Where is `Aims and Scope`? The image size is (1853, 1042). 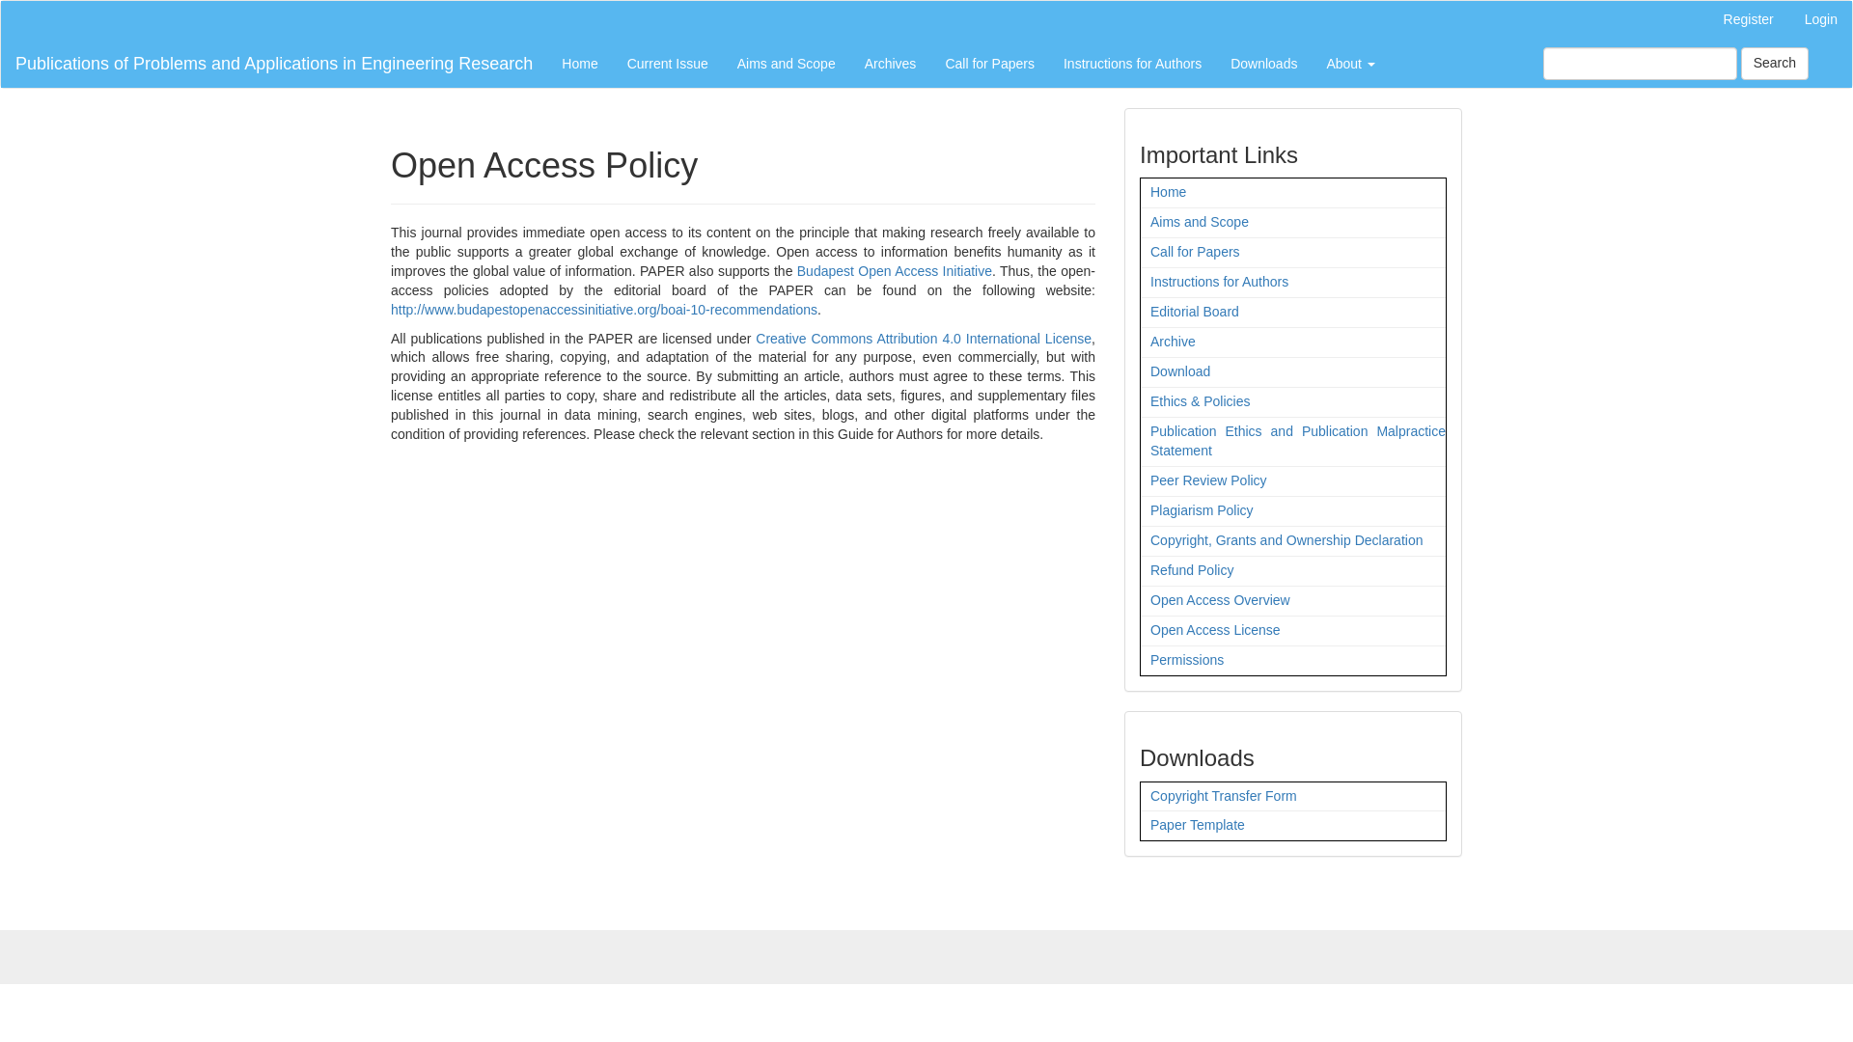 Aims and Scope is located at coordinates (1200, 222).